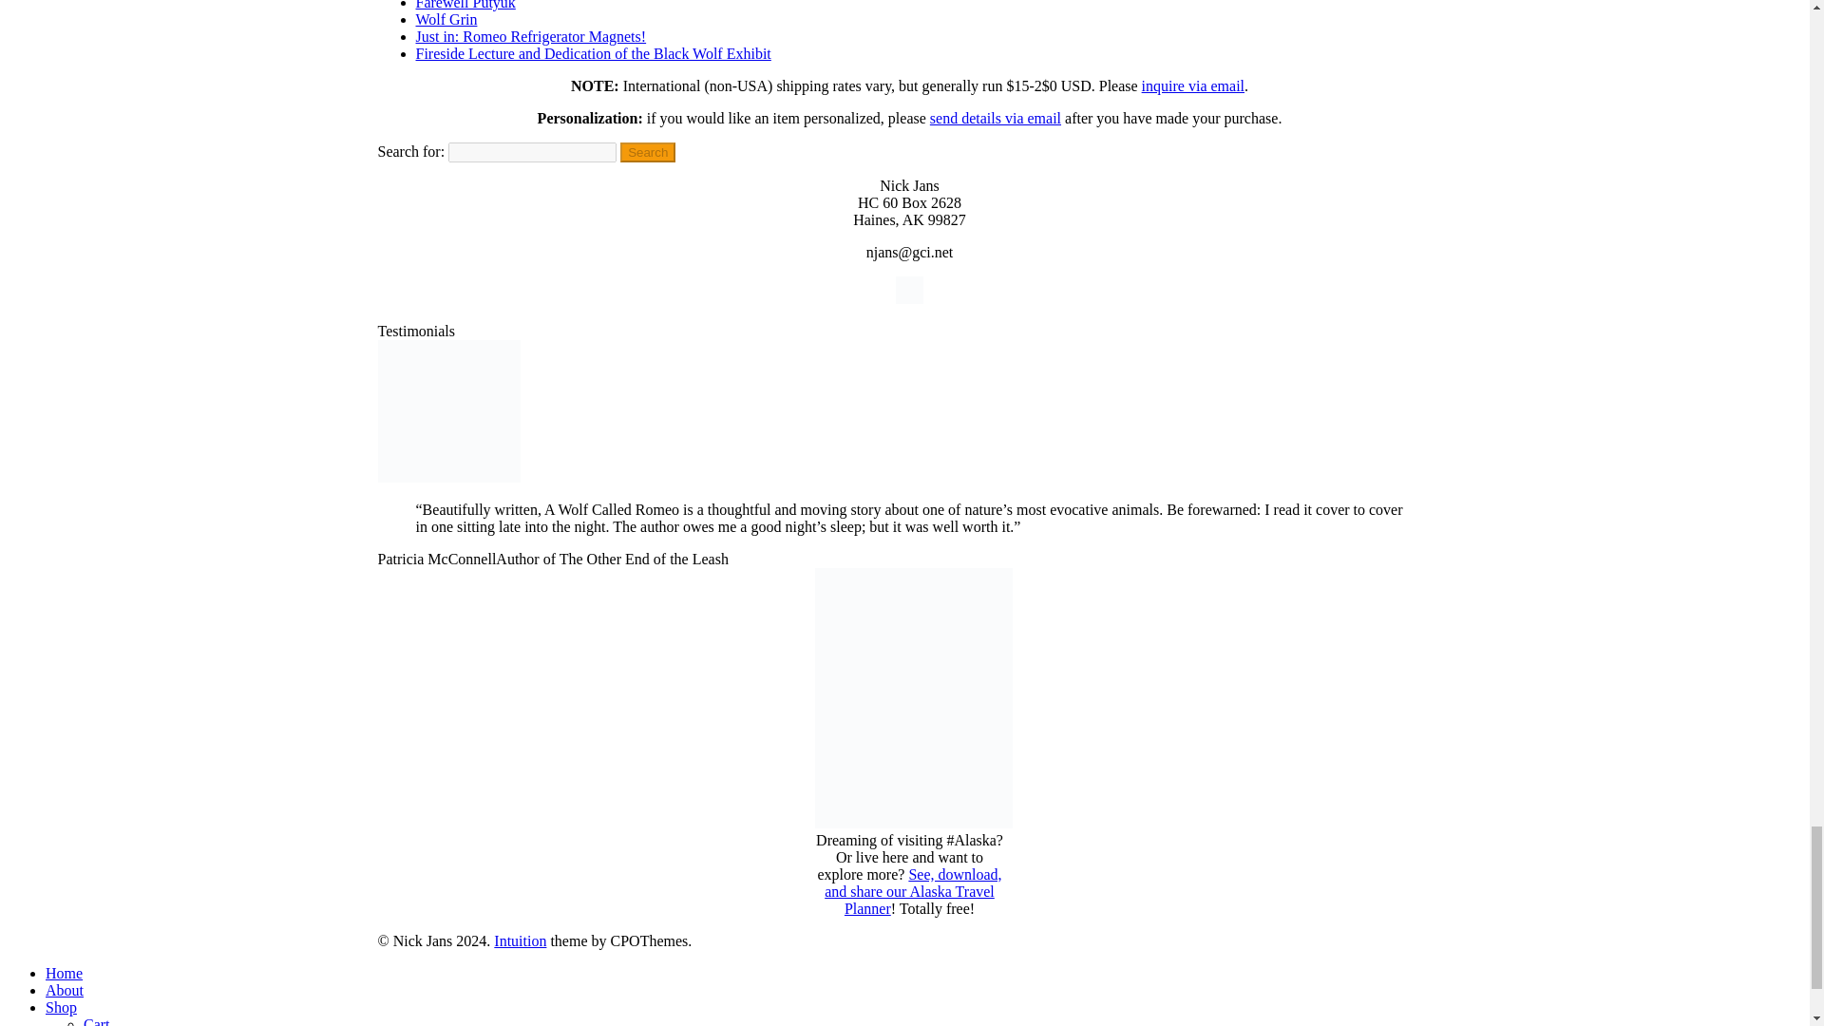 The height and width of the screenshot is (1026, 1824). I want to click on Complete testimonial by Patricia McConnell, so click(448, 477).